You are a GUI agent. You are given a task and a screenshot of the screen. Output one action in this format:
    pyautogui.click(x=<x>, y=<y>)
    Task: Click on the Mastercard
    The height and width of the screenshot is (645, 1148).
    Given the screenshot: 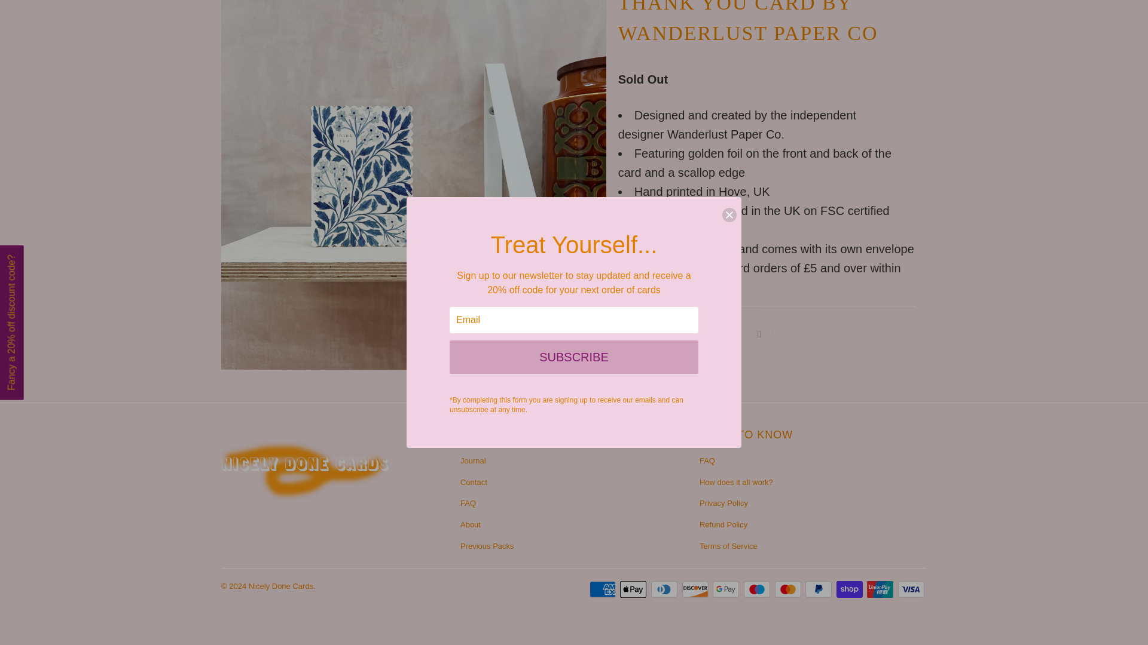 What is the action you would take?
    pyautogui.click(x=789, y=589)
    